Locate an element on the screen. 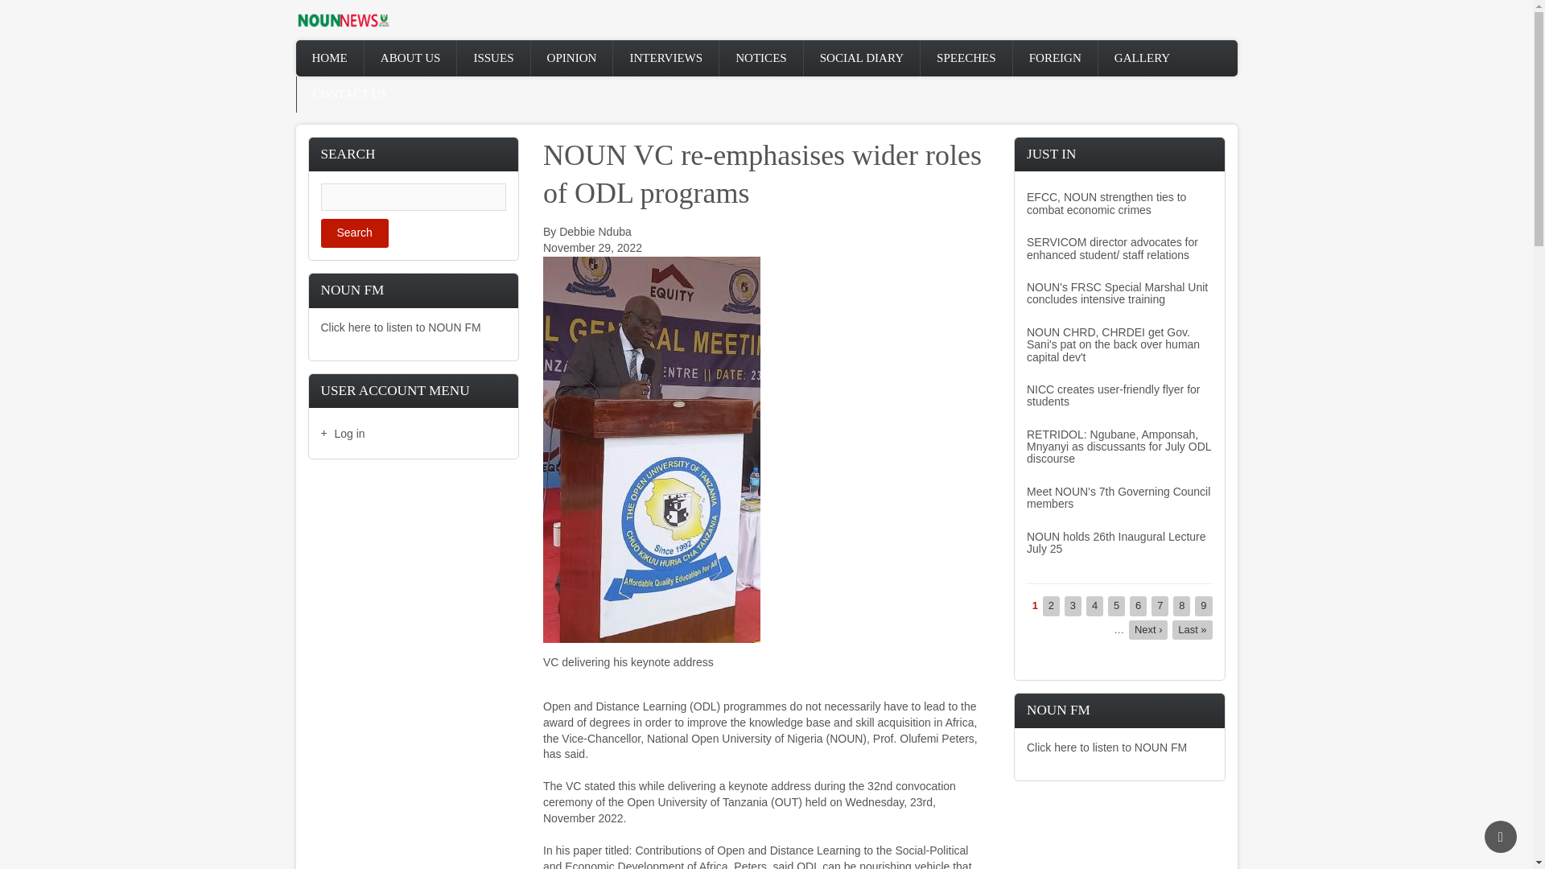 Image resolution: width=1545 pixels, height=869 pixels. HOME is located at coordinates (330, 58).